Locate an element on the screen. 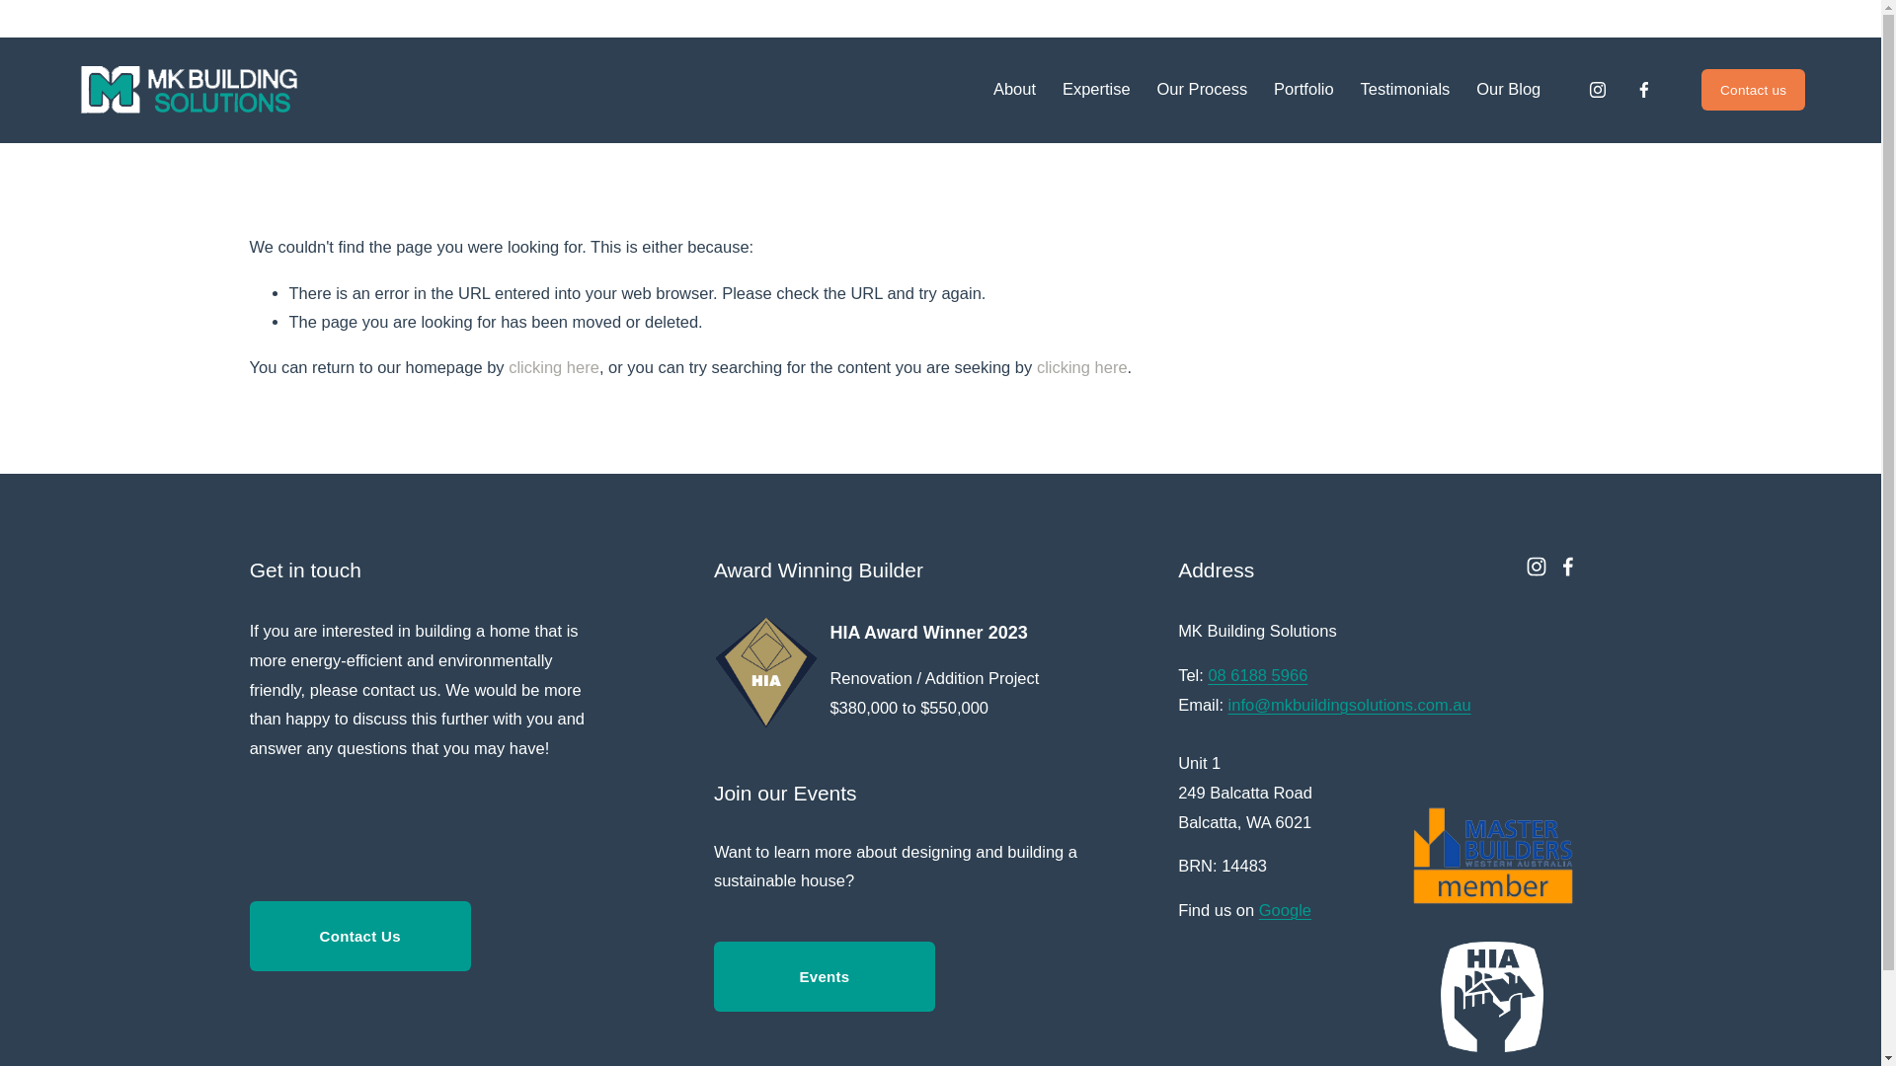 The height and width of the screenshot is (1066, 1896). Testimonials is located at coordinates (1406, 91).